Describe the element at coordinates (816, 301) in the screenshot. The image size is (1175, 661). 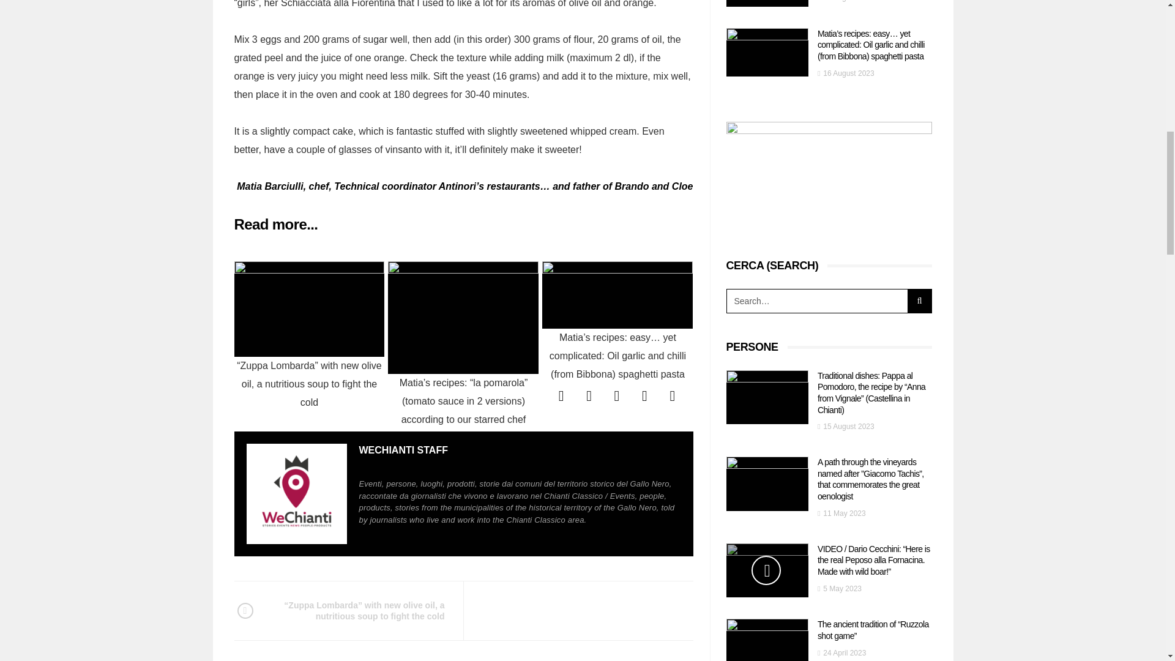
I see `Search for:` at that location.